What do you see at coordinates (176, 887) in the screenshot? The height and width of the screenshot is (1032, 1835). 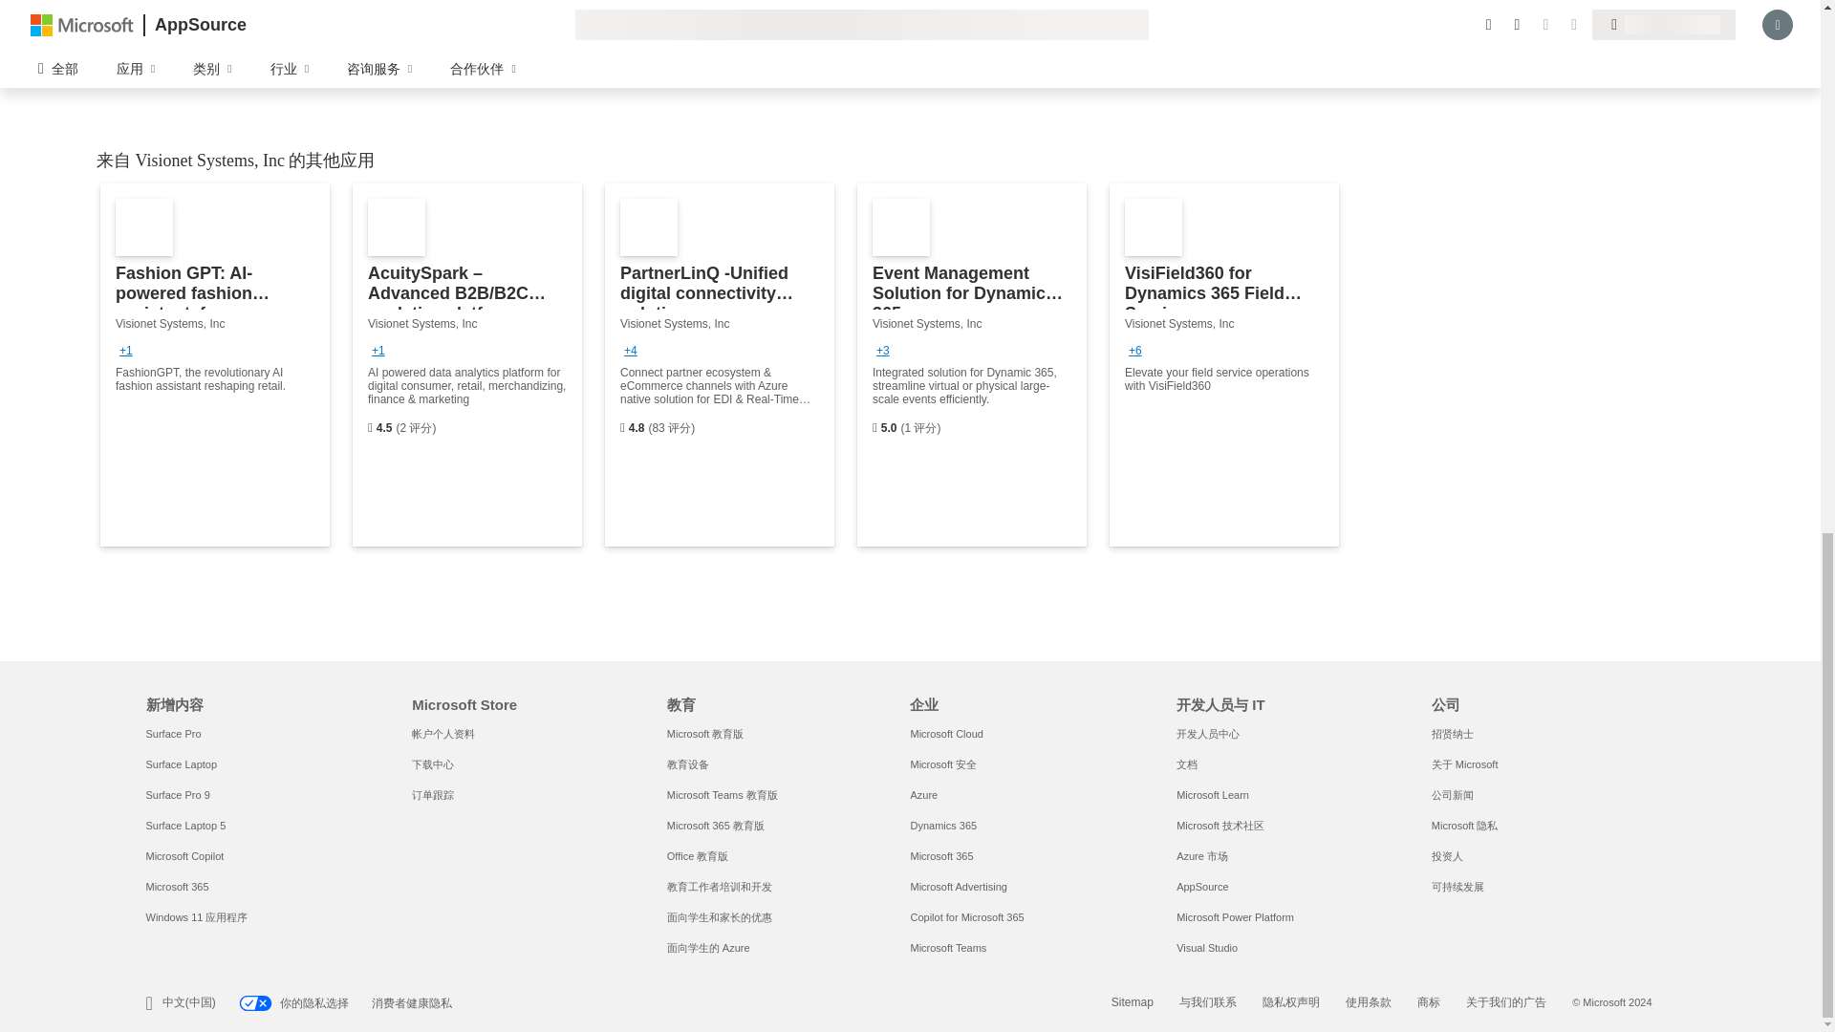 I see `Microsoft 365` at bounding box center [176, 887].